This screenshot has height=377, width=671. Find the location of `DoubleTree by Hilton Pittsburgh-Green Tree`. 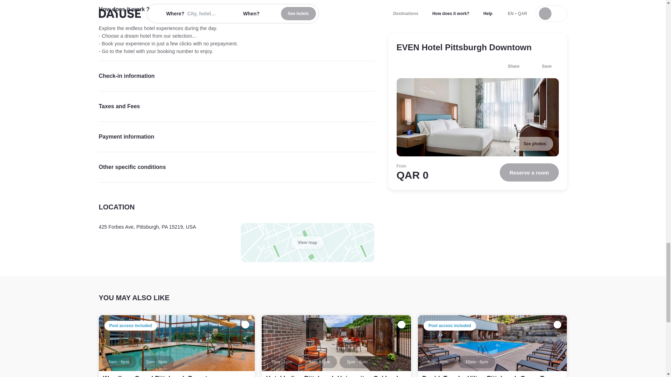

DoubleTree by Hilton Pittsburgh-Green Tree is located at coordinates (487, 376).